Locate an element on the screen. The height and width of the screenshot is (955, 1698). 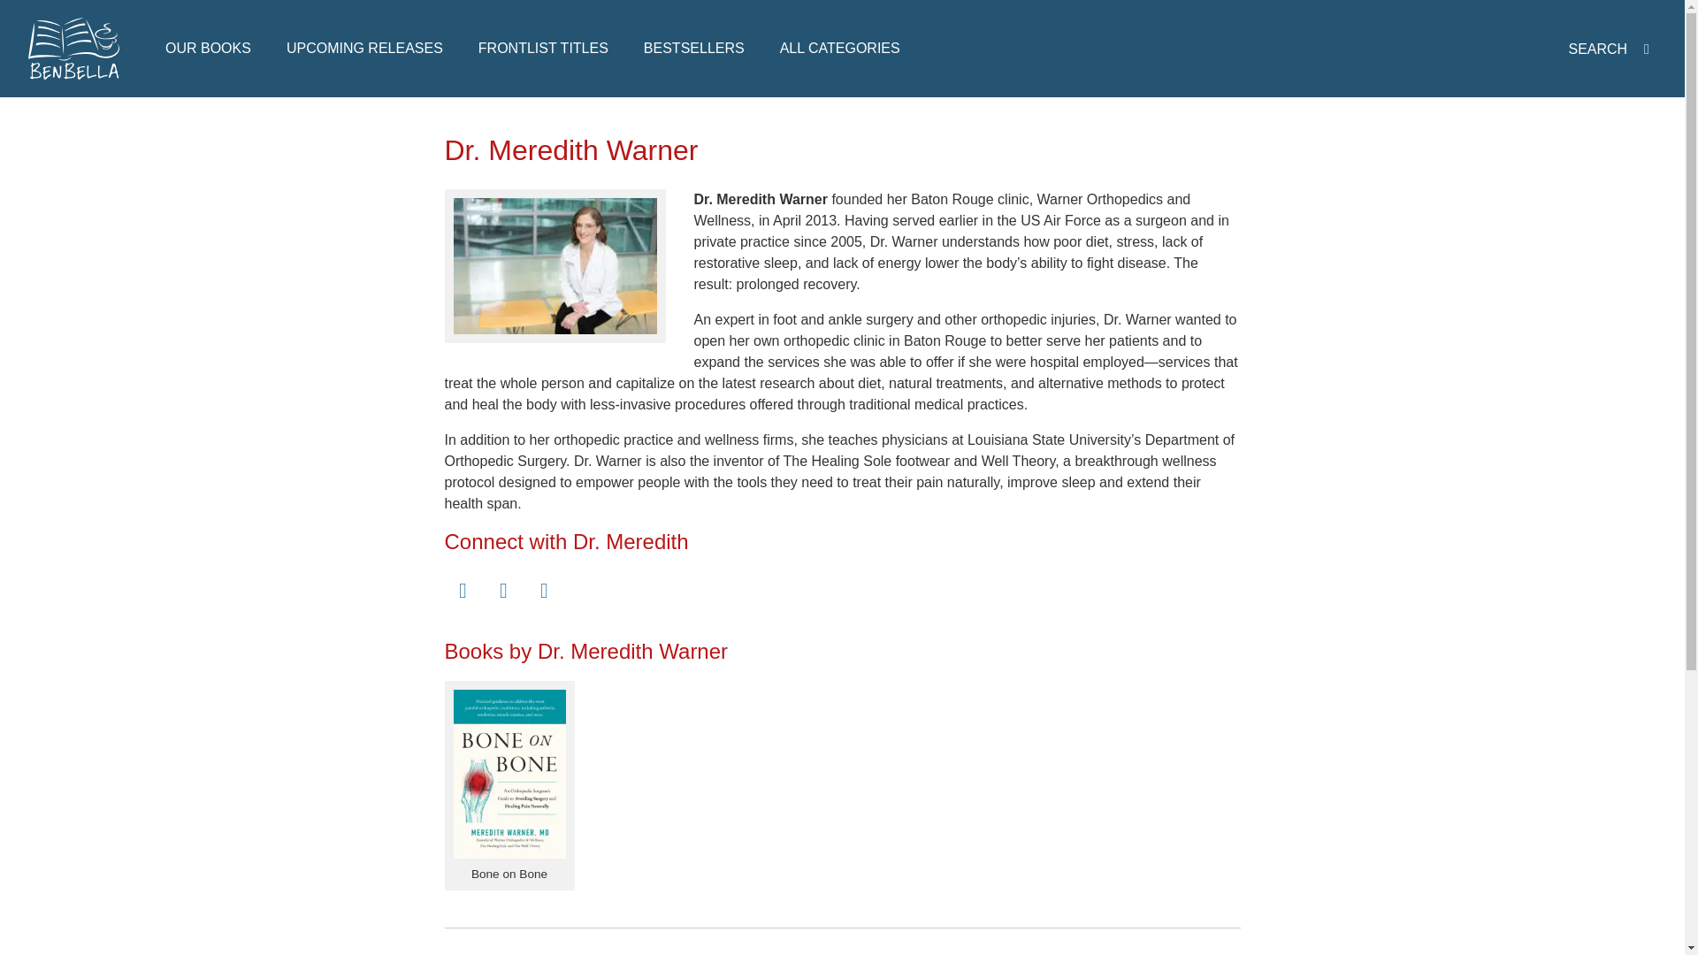
Search is located at coordinates (1337, 156).